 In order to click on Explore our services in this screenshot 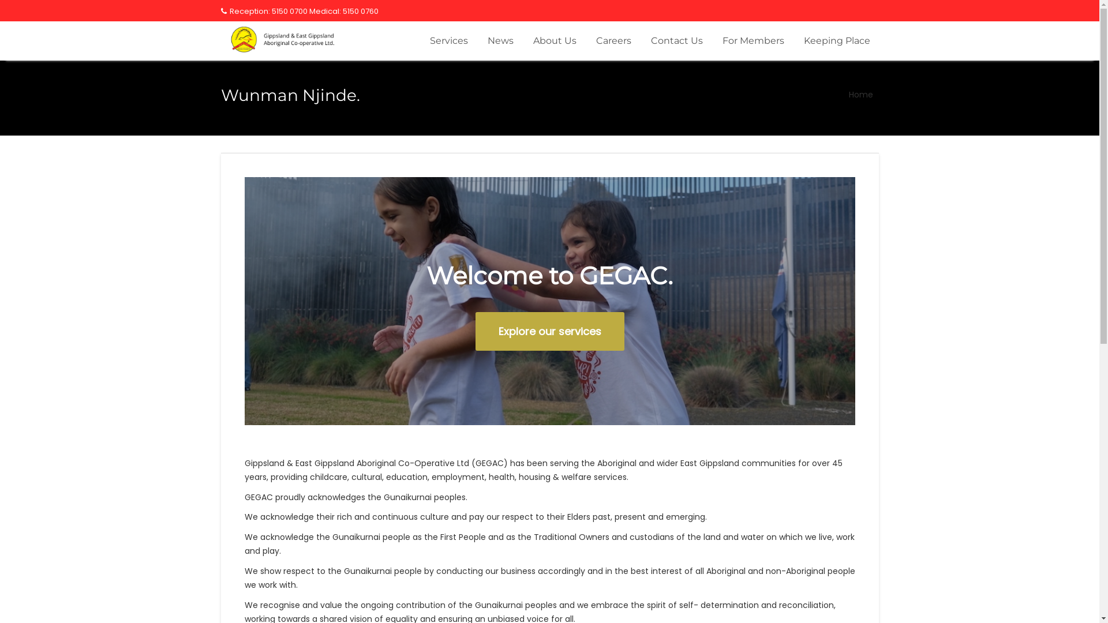, I will do `click(550, 331)`.